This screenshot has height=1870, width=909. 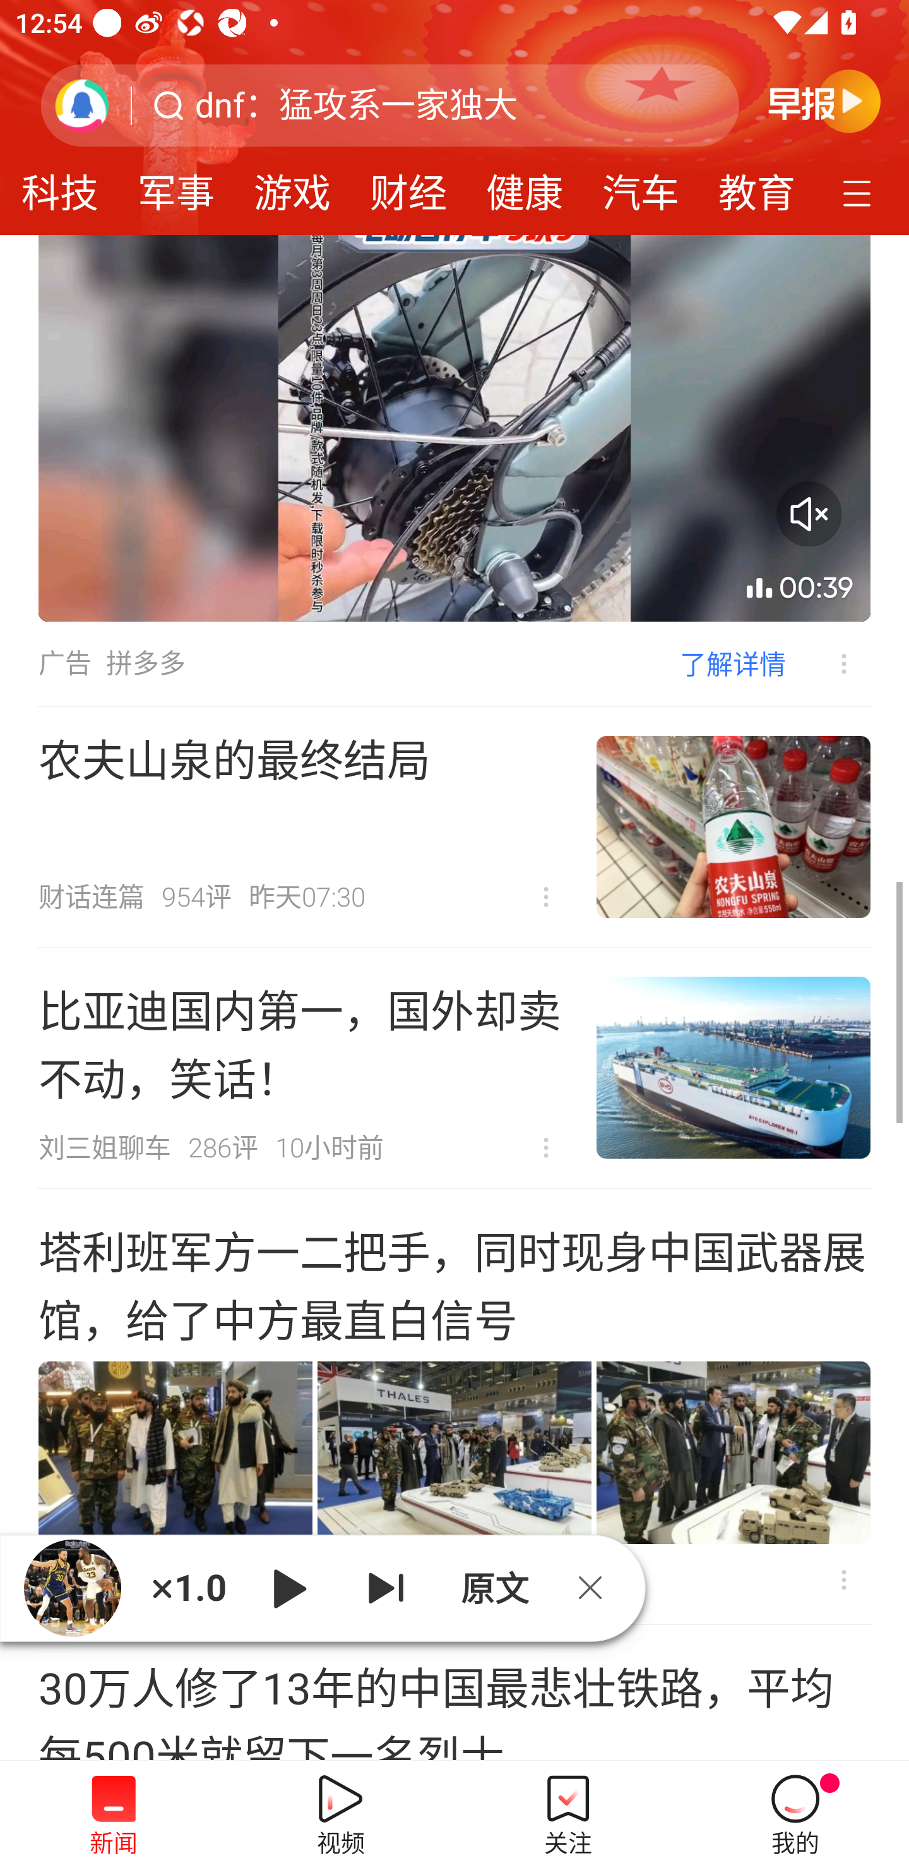 I want to click on  下一个, so click(x=386, y=1587).